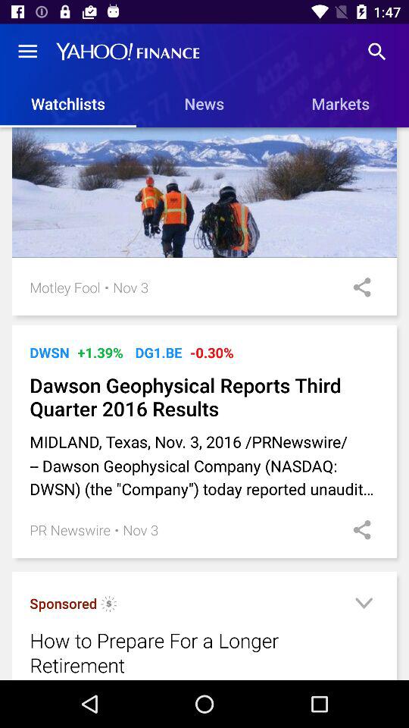 The width and height of the screenshot is (409, 728). What do you see at coordinates (208, 325) in the screenshot?
I see `choose the item above the dwsn` at bounding box center [208, 325].